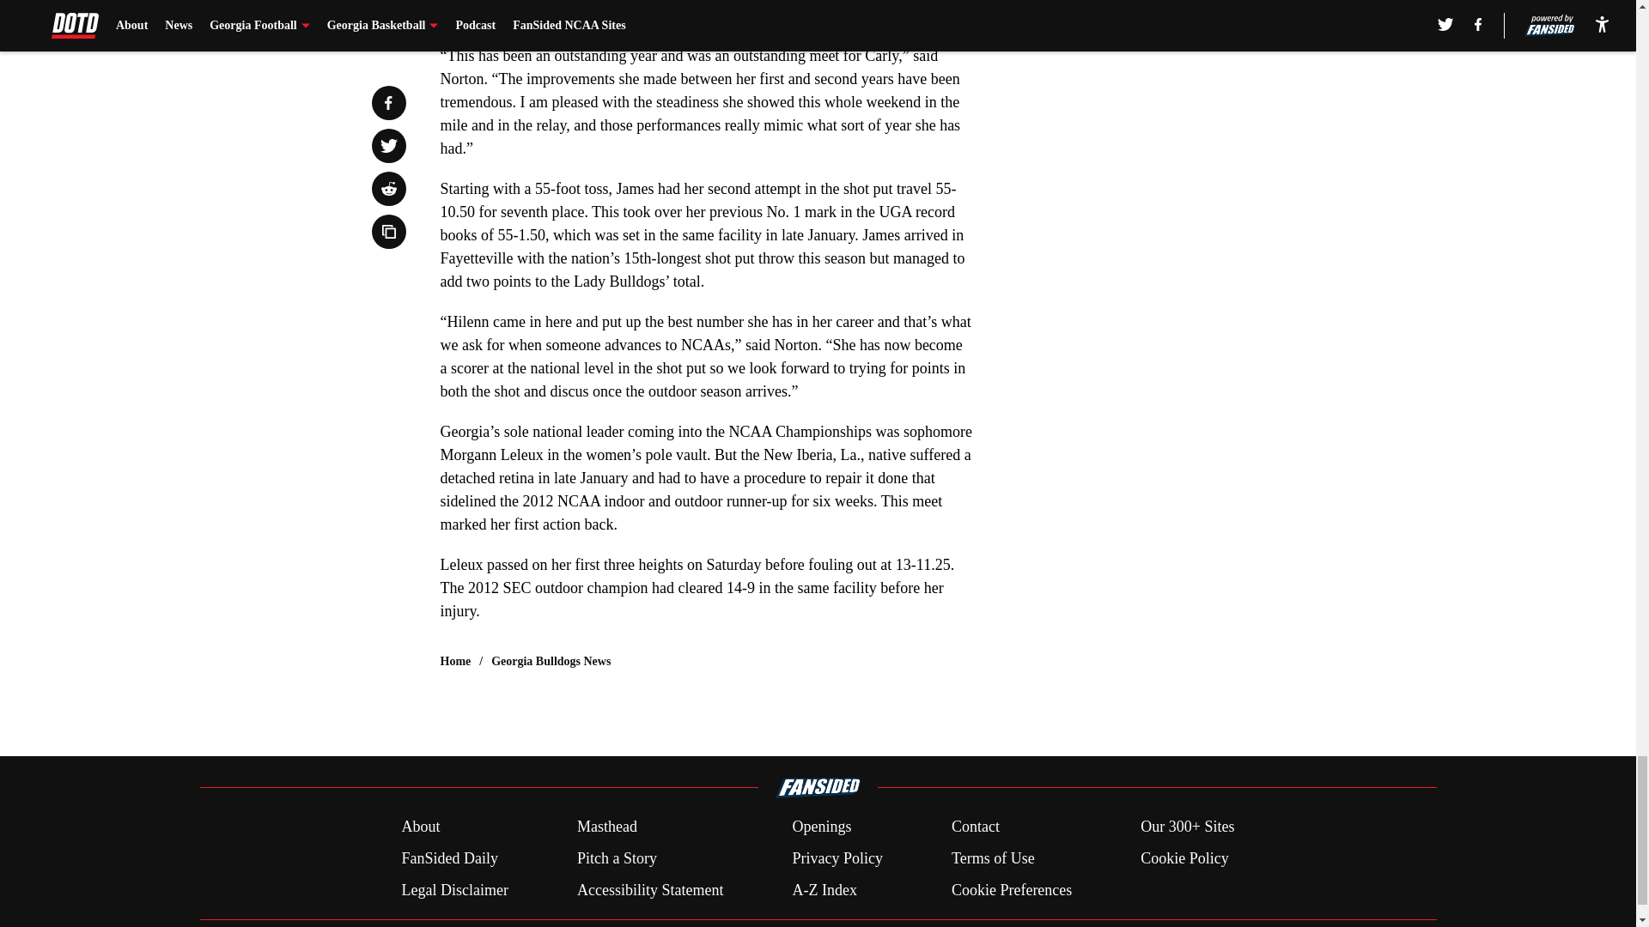  I want to click on Openings, so click(821, 827).